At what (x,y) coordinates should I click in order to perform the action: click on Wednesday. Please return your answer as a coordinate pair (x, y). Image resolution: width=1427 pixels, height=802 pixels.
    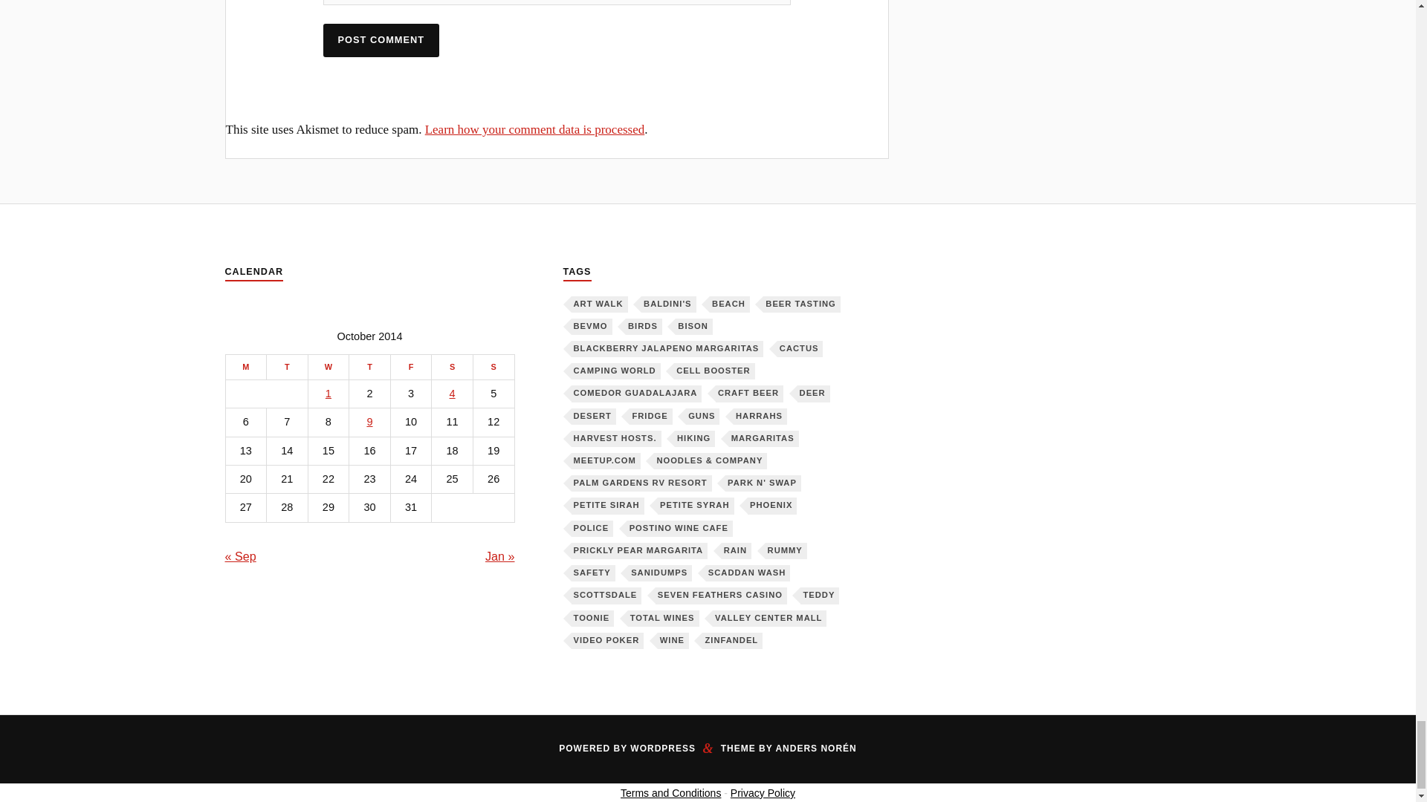
    Looking at the image, I should click on (329, 367).